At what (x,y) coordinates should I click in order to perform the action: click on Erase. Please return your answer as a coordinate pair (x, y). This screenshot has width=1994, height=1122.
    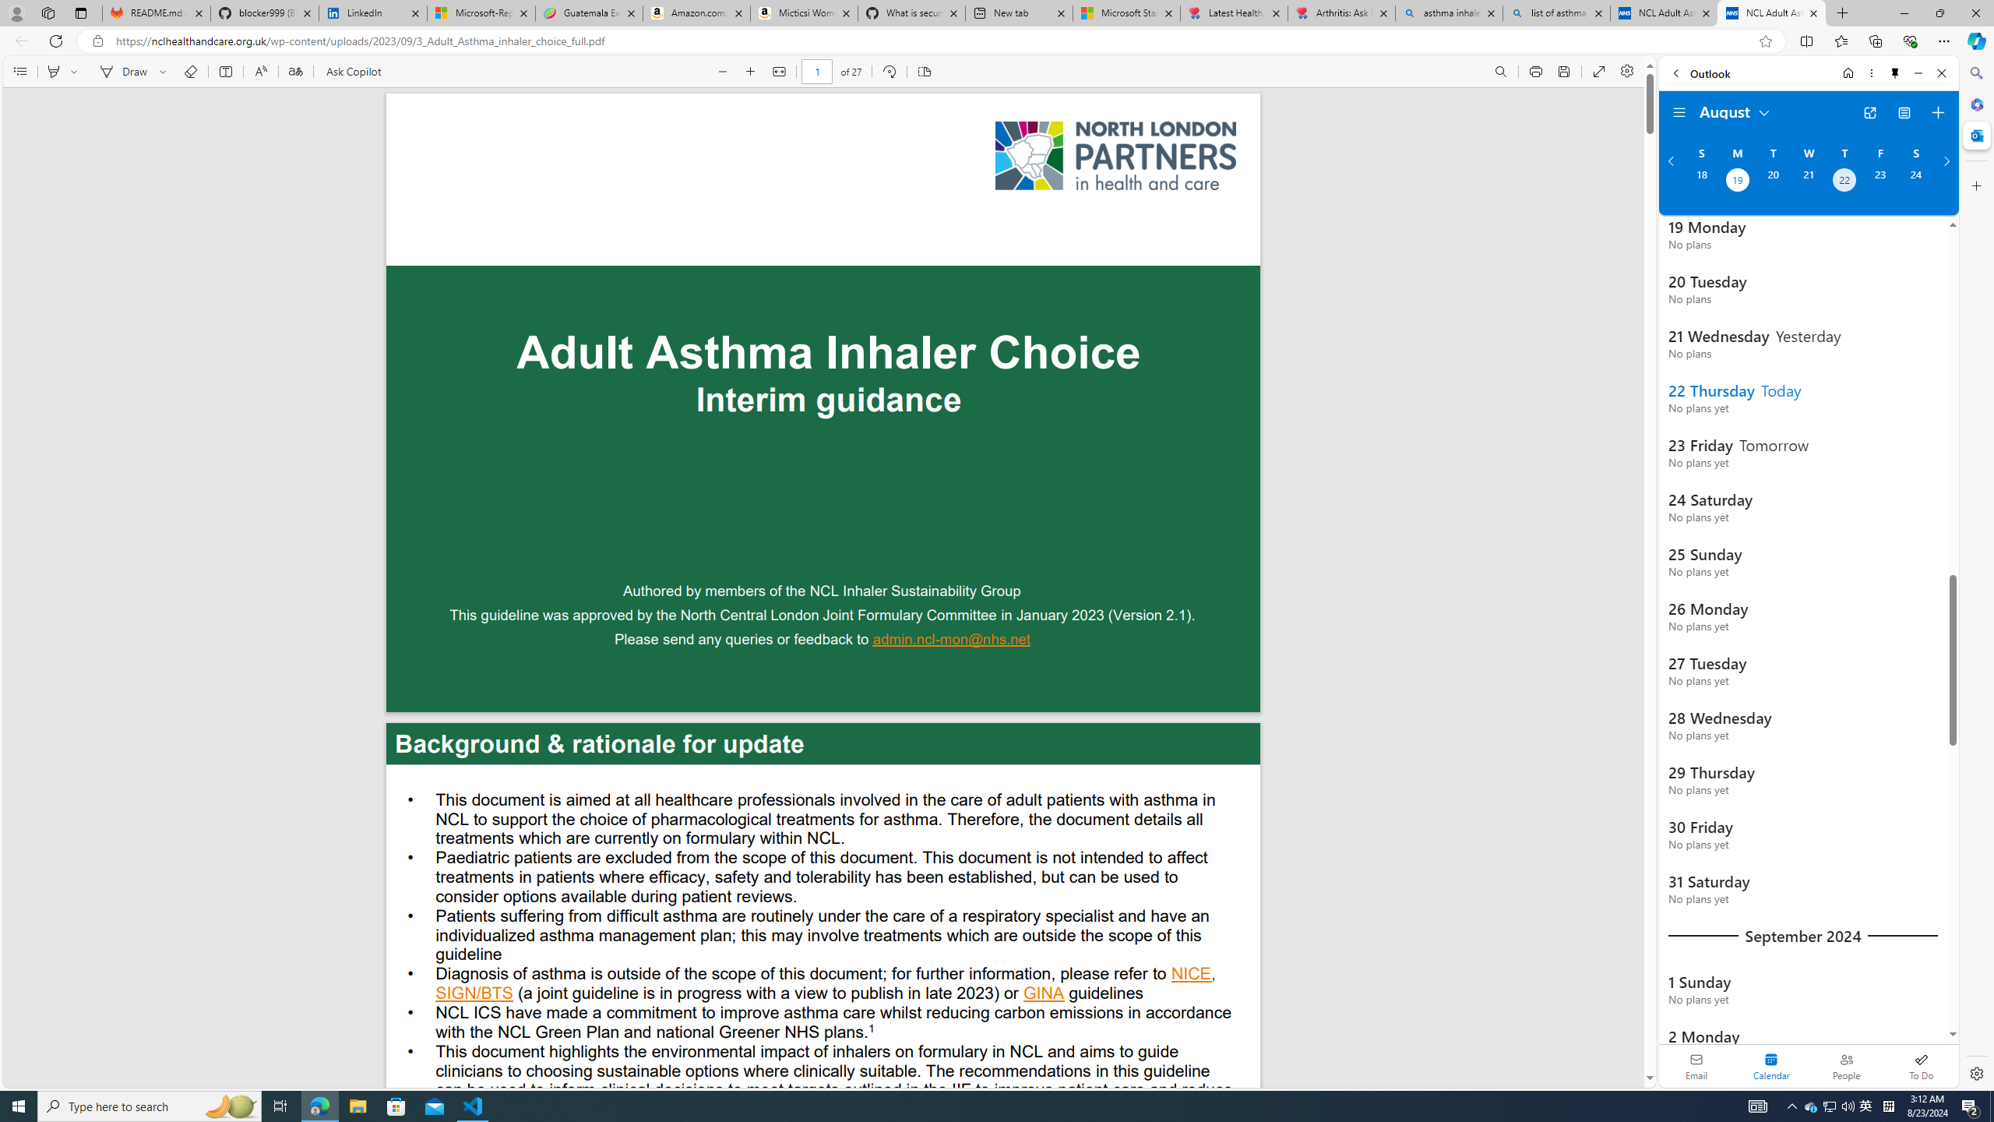
    Looking at the image, I should click on (190, 72).